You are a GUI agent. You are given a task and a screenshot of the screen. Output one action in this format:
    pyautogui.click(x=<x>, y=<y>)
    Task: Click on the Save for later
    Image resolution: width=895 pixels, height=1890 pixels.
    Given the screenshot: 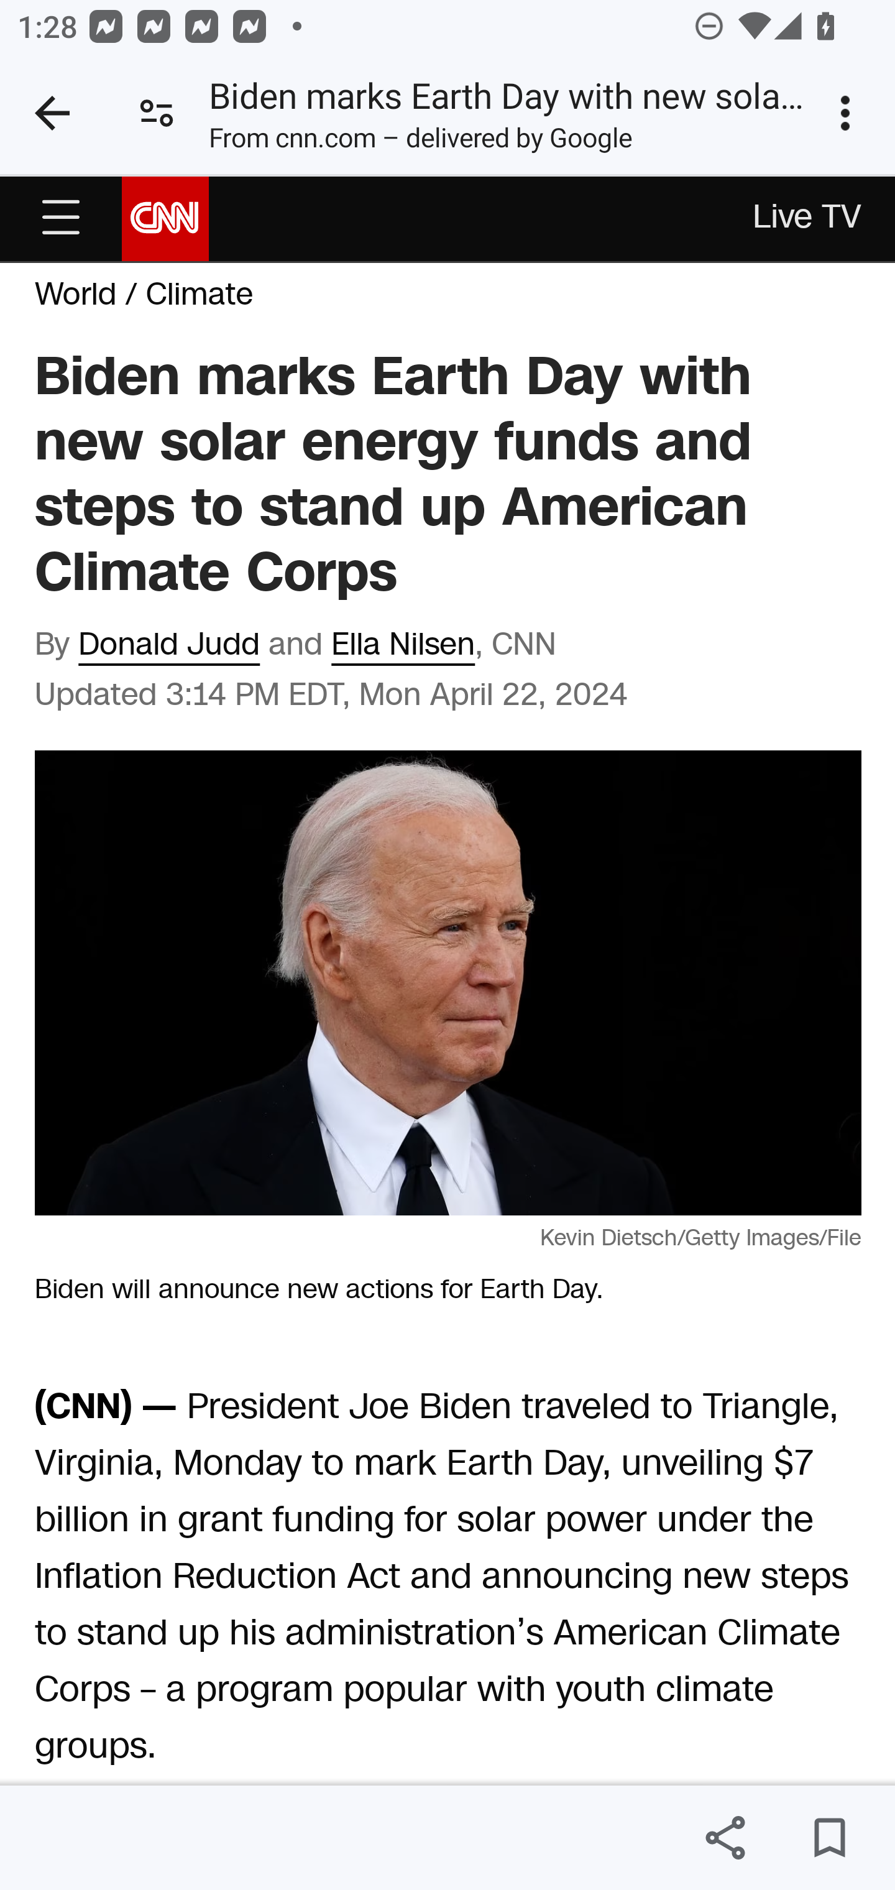 What is the action you would take?
    pyautogui.click(x=829, y=1838)
    